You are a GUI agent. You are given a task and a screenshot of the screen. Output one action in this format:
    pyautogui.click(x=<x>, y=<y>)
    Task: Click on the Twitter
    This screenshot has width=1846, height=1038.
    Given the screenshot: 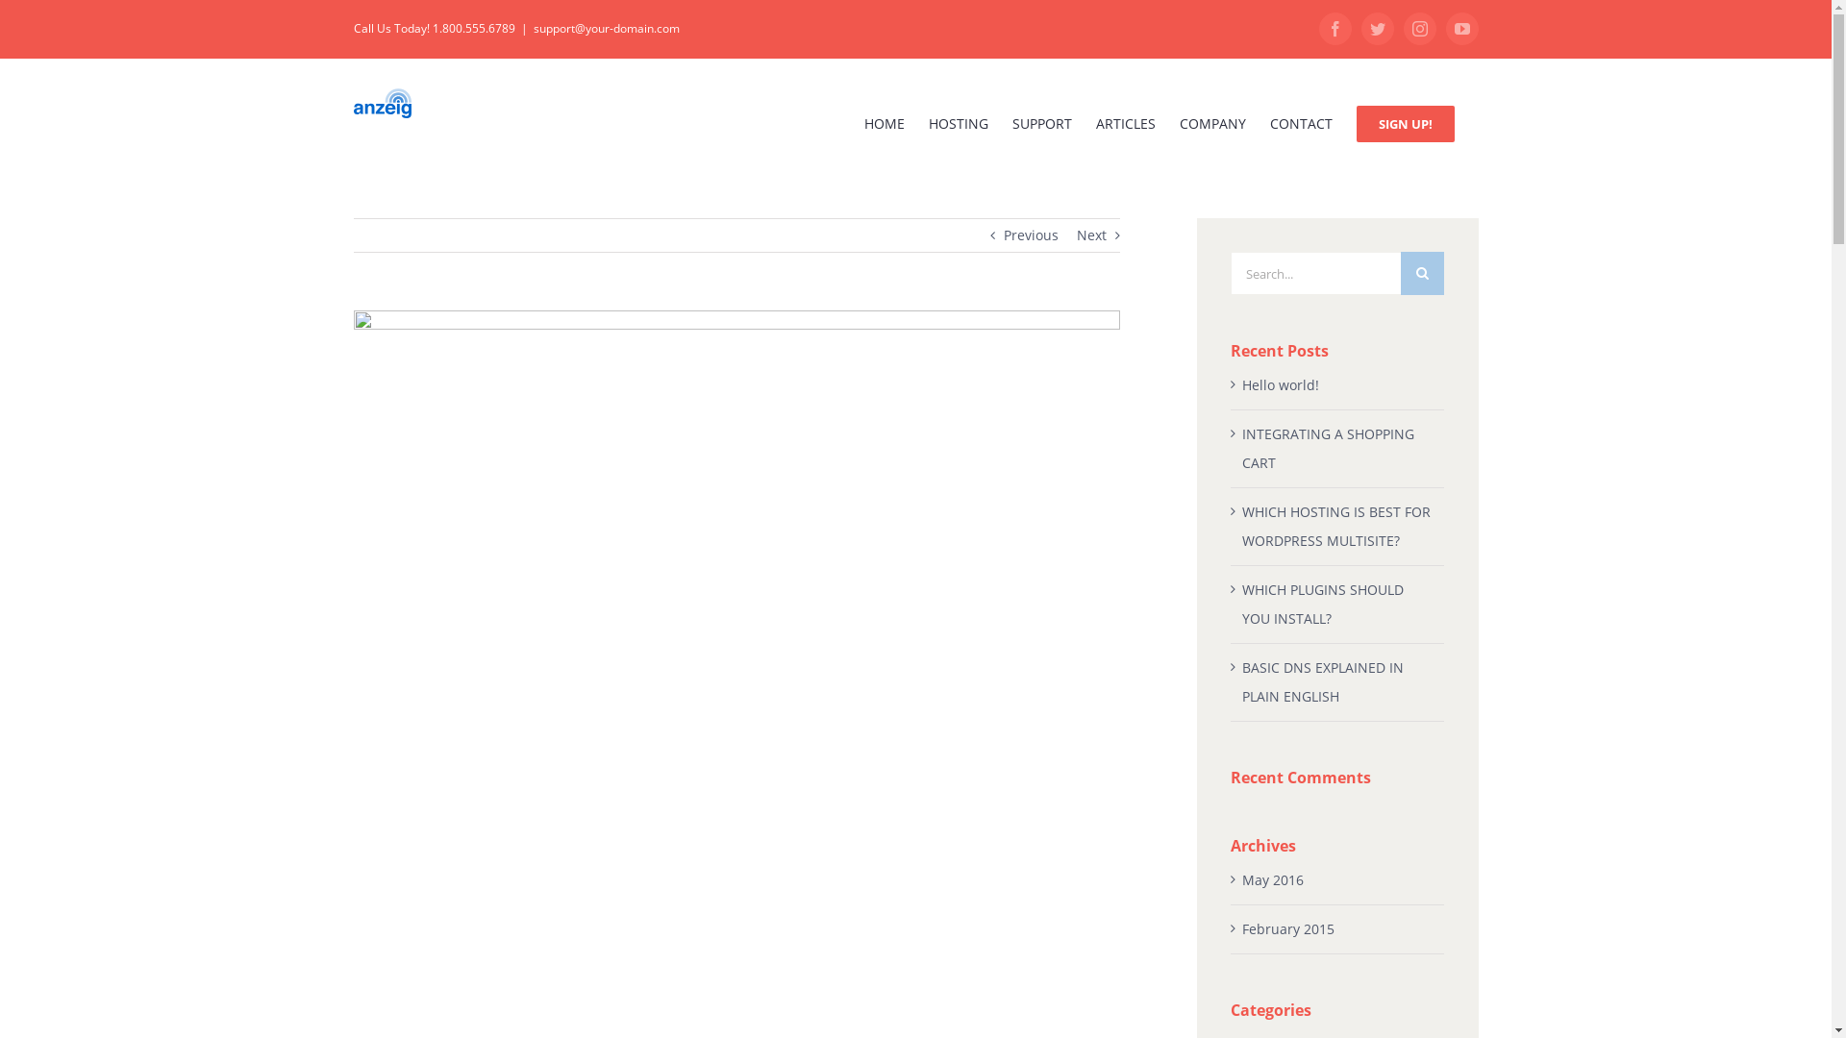 What is the action you would take?
    pyautogui.click(x=1368, y=995)
    